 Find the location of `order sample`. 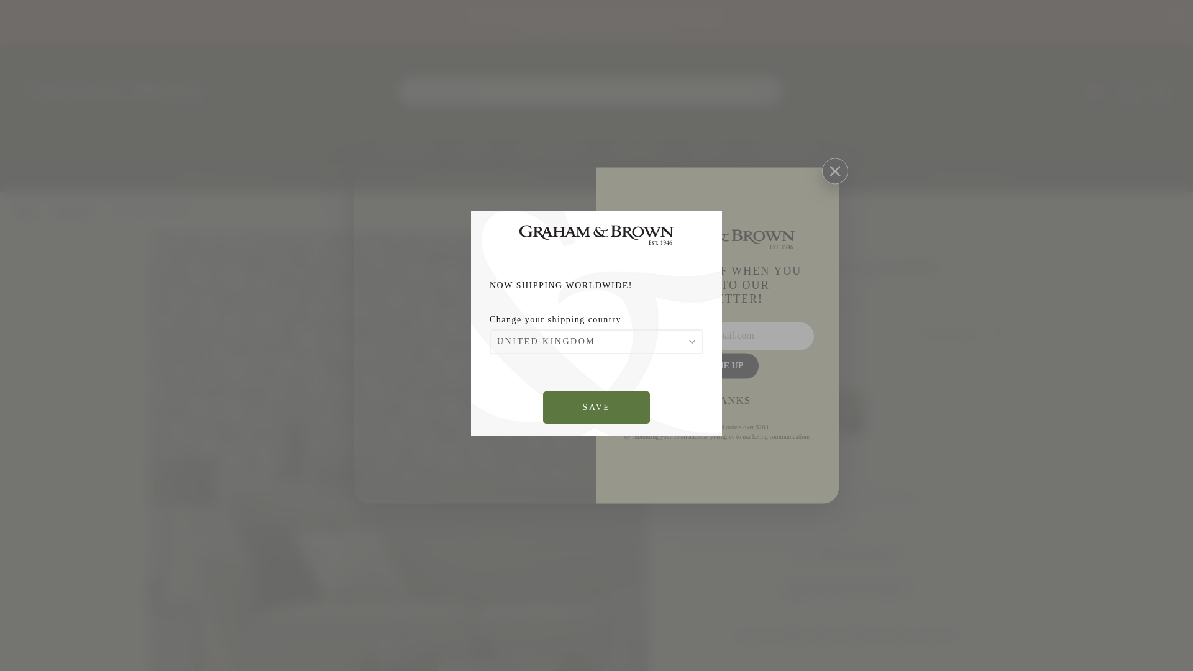

order sample is located at coordinates (856, 555).